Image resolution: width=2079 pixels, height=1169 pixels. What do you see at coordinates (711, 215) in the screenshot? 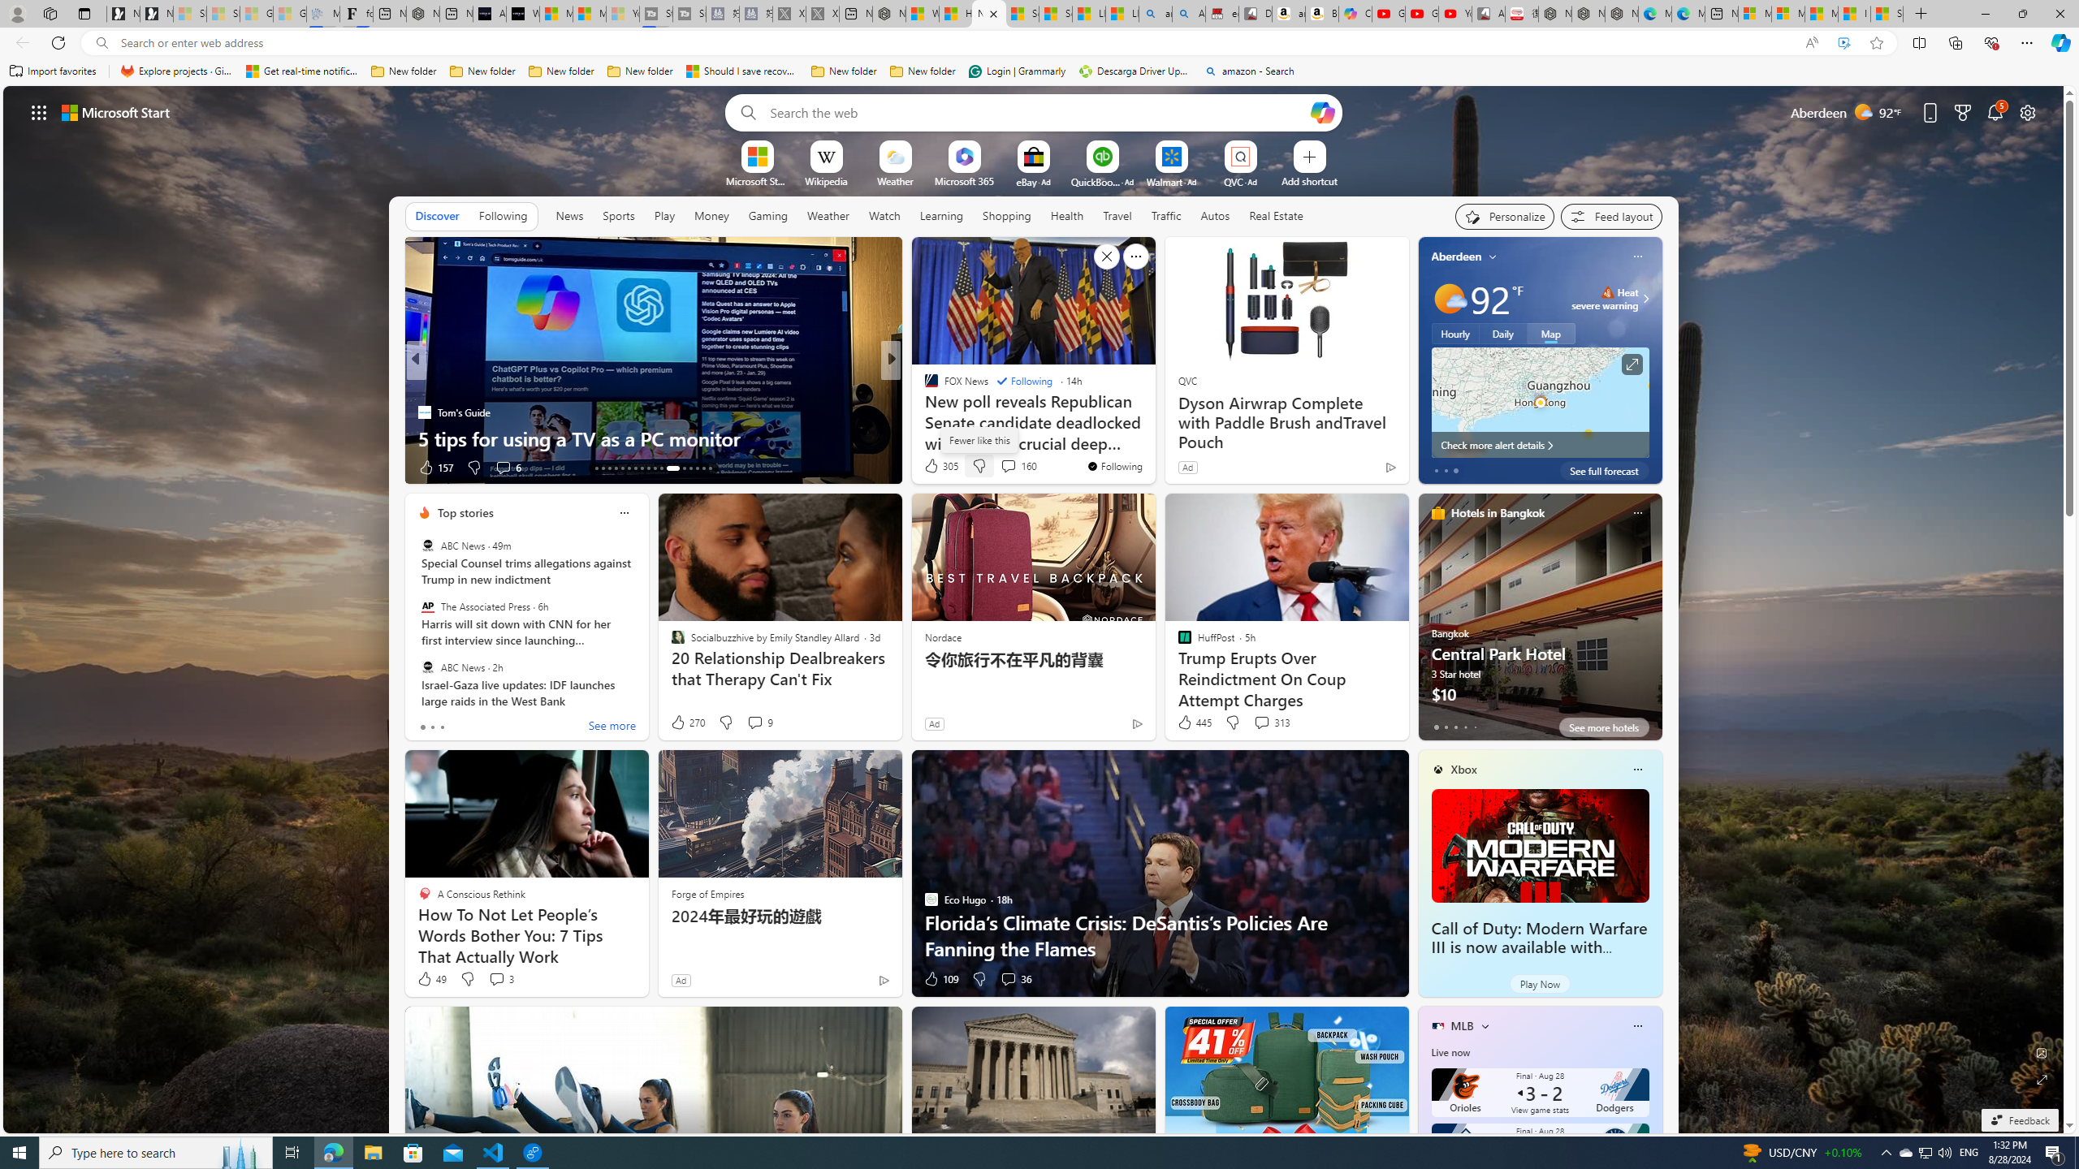
I see `Money` at bounding box center [711, 215].